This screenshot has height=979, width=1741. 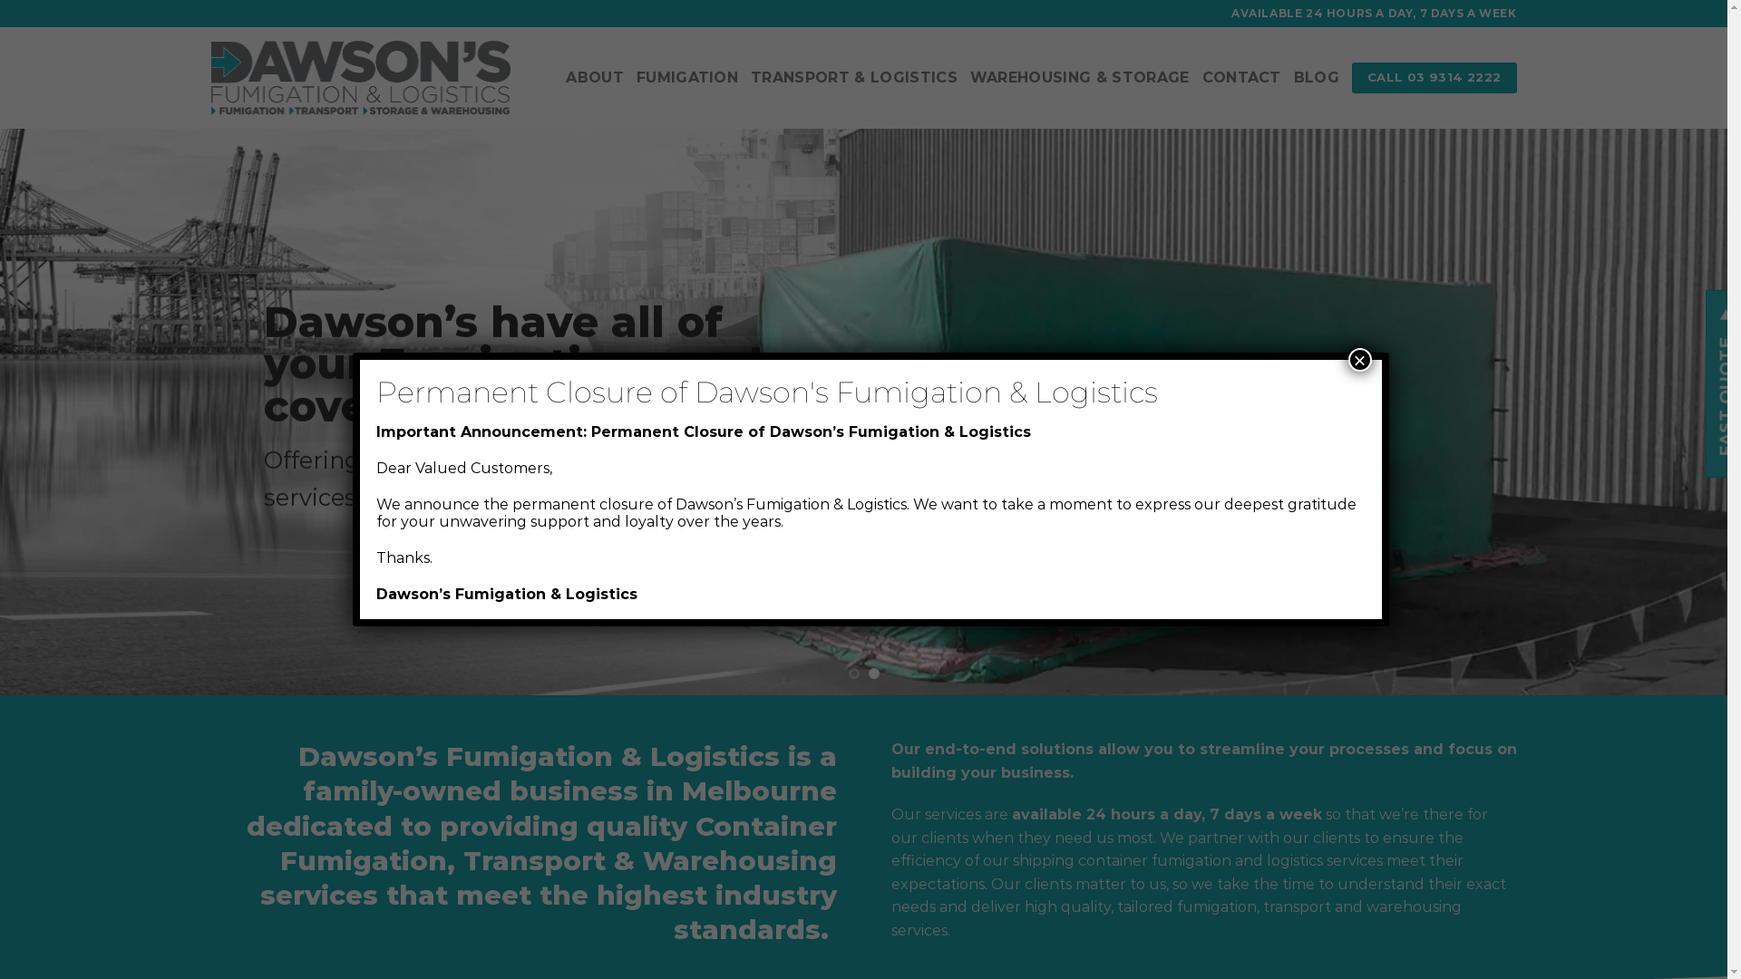 What do you see at coordinates (687, 78) in the screenshot?
I see `FUMIGATION` at bounding box center [687, 78].